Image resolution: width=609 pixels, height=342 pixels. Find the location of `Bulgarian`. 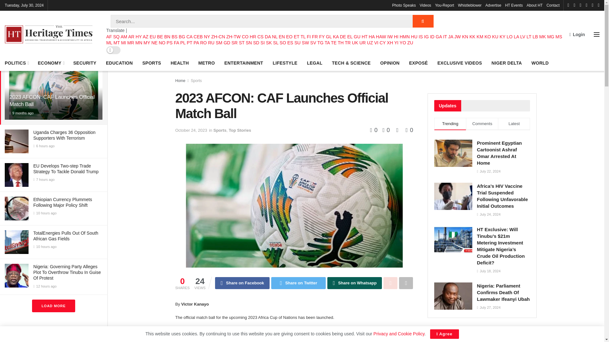

Bulgarian is located at coordinates (182, 37).